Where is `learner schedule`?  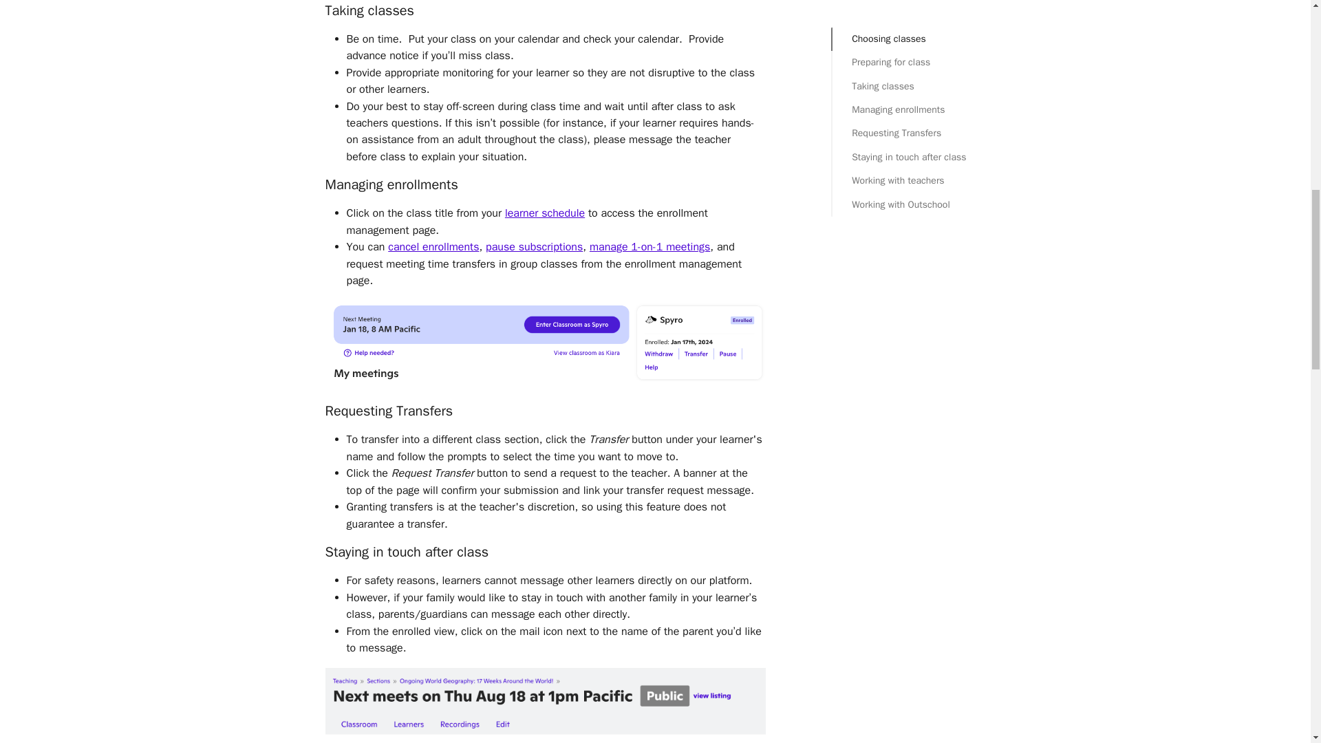 learner schedule is located at coordinates (545, 213).